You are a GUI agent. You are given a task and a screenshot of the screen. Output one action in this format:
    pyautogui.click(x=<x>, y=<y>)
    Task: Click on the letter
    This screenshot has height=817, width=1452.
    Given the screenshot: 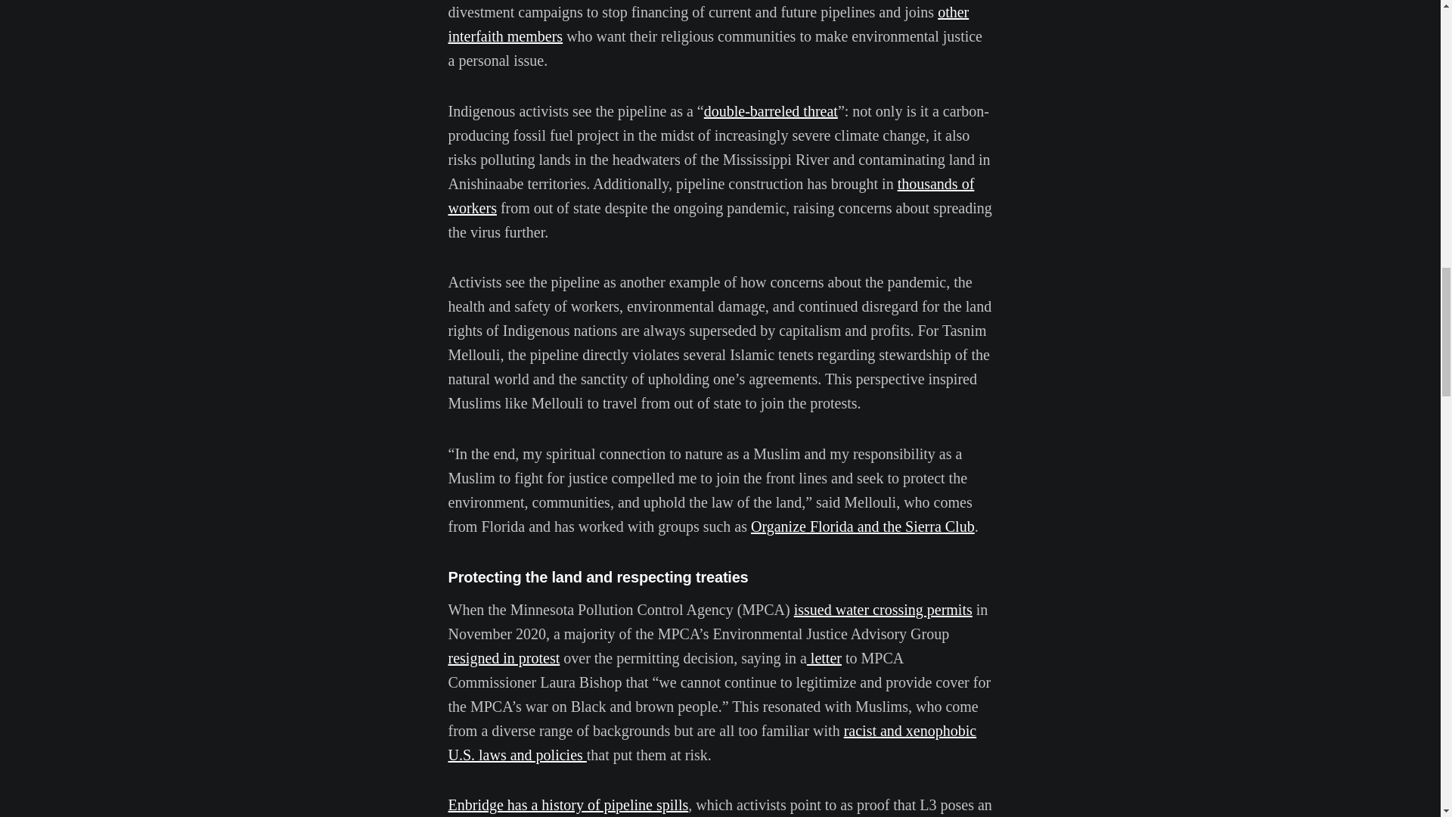 What is the action you would take?
    pyautogui.click(x=824, y=658)
    